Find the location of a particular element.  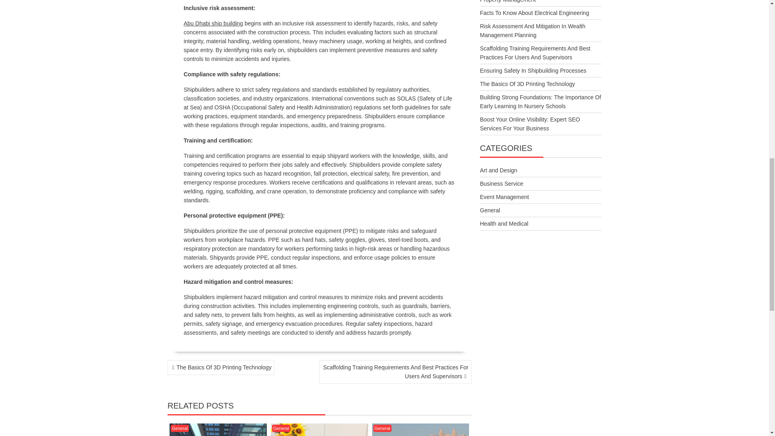

General is located at coordinates (180, 428).